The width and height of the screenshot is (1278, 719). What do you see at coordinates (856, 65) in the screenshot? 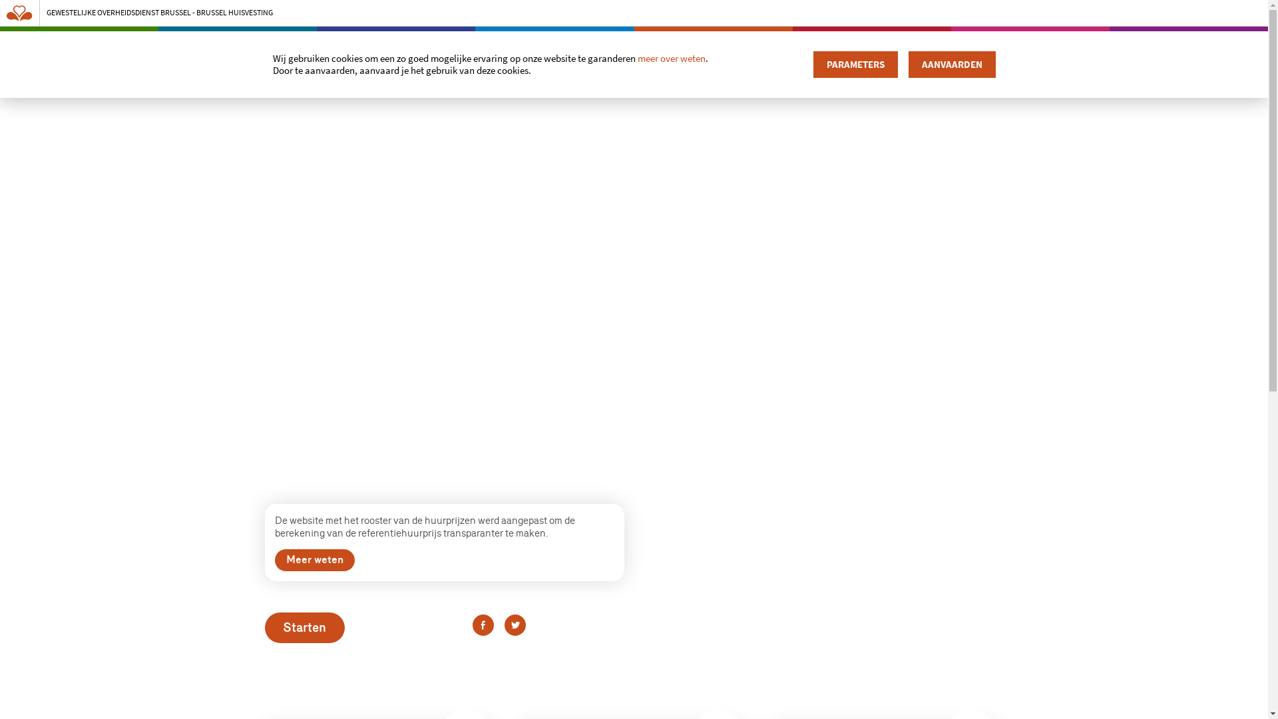
I see `PARAMETERS` at bounding box center [856, 65].